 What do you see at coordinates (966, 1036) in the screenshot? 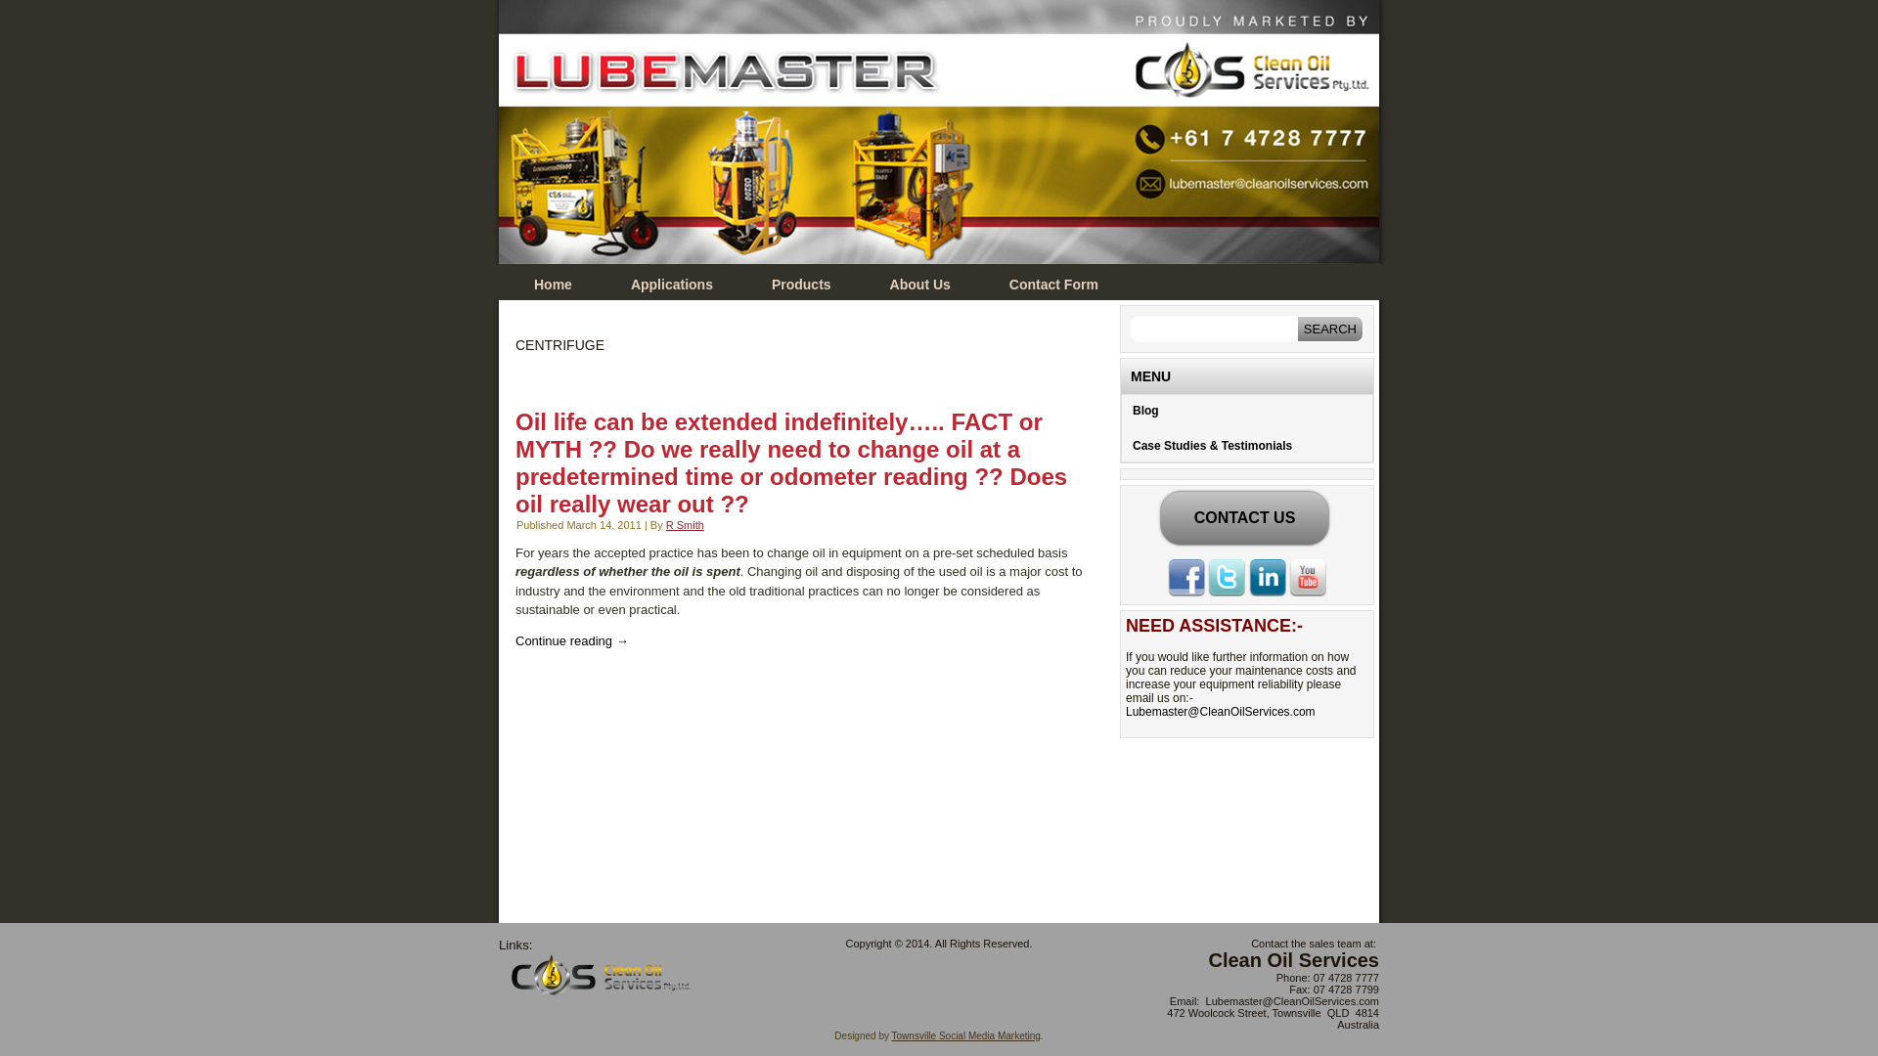
I see `Townsville Social Media Marketing` at bounding box center [966, 1036].